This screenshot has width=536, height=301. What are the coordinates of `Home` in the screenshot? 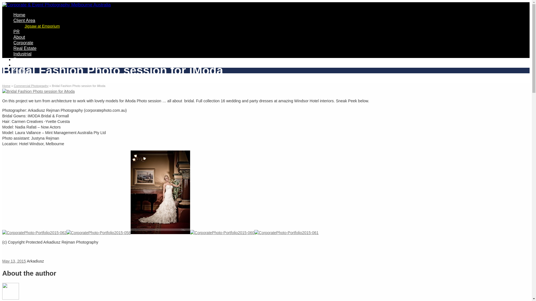 It's located at (6, 86).